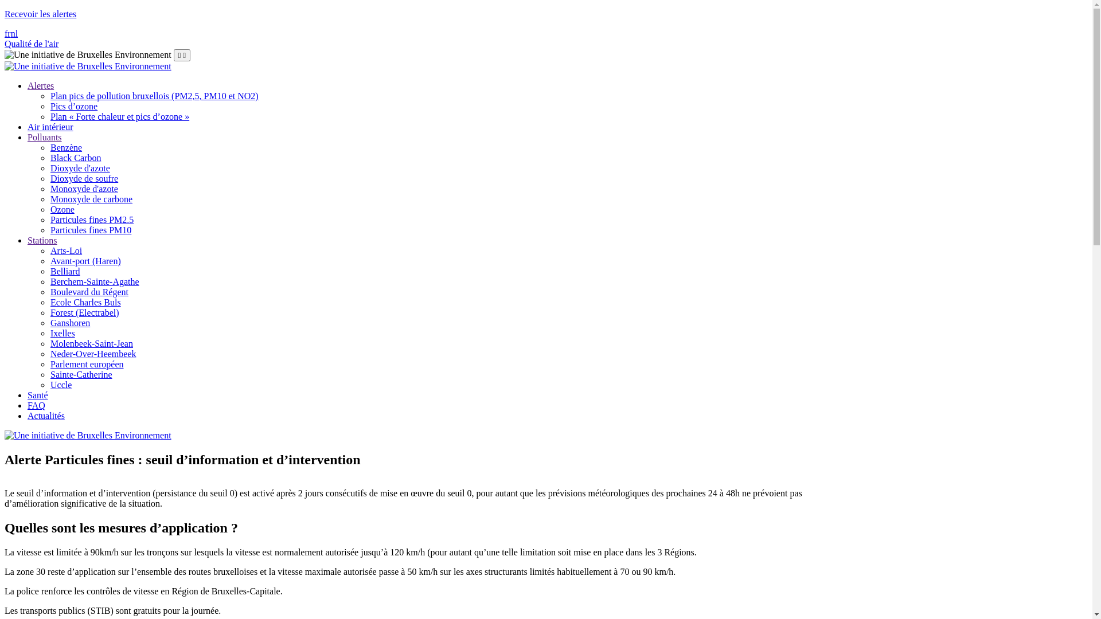 This screenshot has width=1101, height=619. I want to click on Monoxyde d'azote, so click(84, 189).